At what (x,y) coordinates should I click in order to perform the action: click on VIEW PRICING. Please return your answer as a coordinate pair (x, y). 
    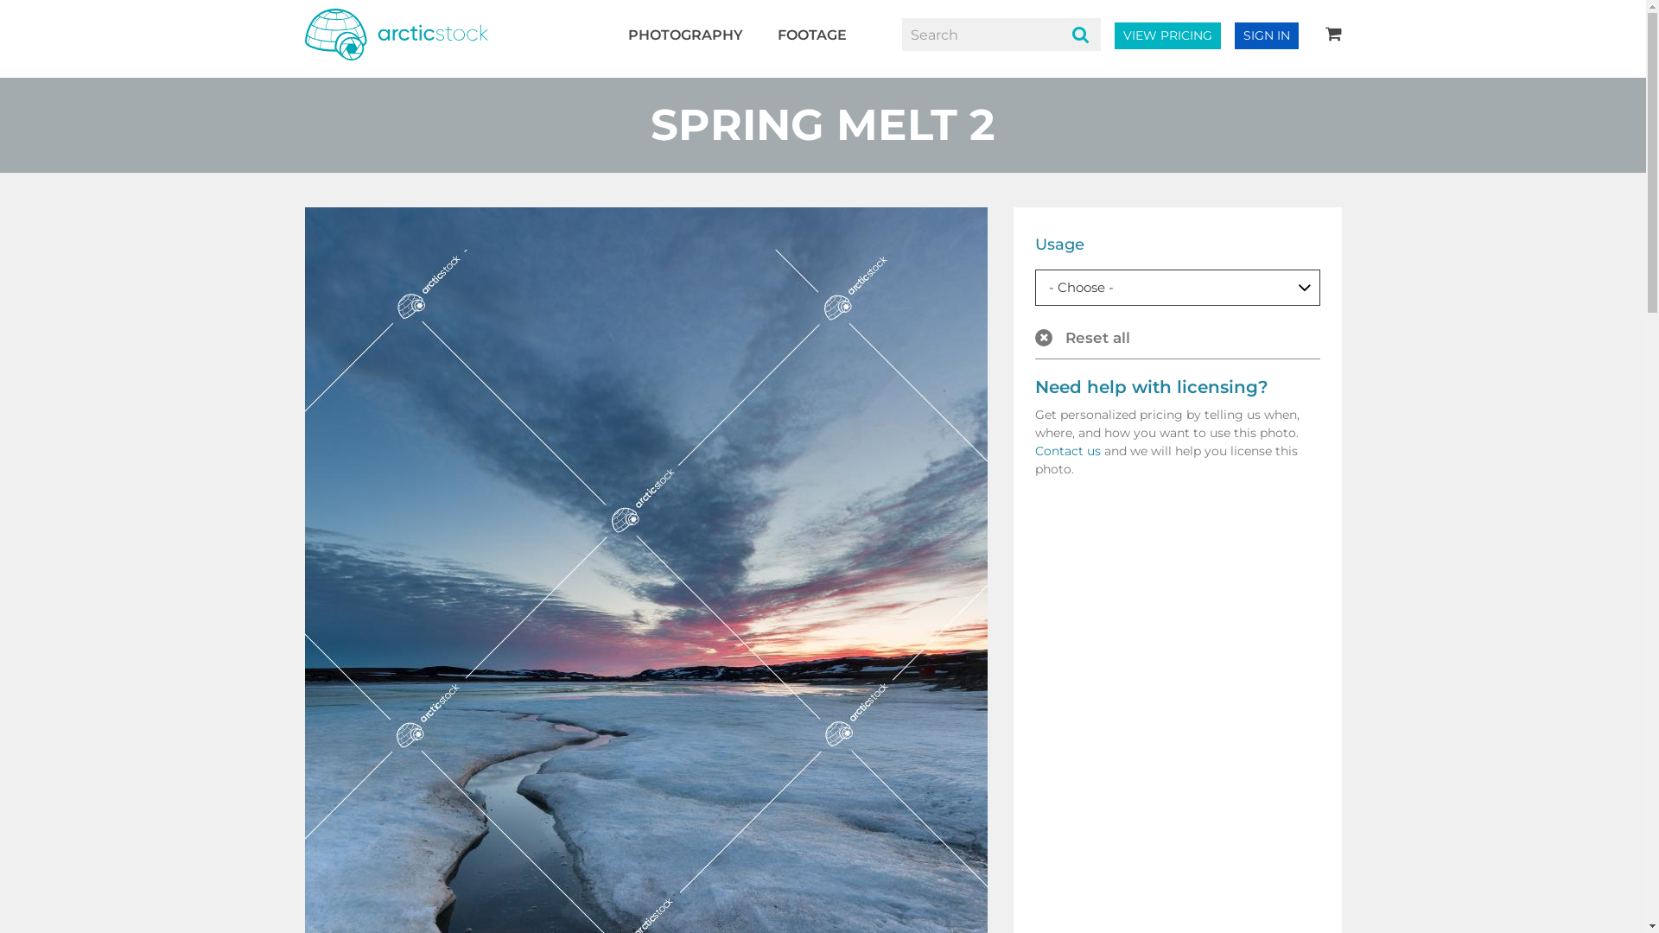
    Looking at the image, I should click on (1168, 36).